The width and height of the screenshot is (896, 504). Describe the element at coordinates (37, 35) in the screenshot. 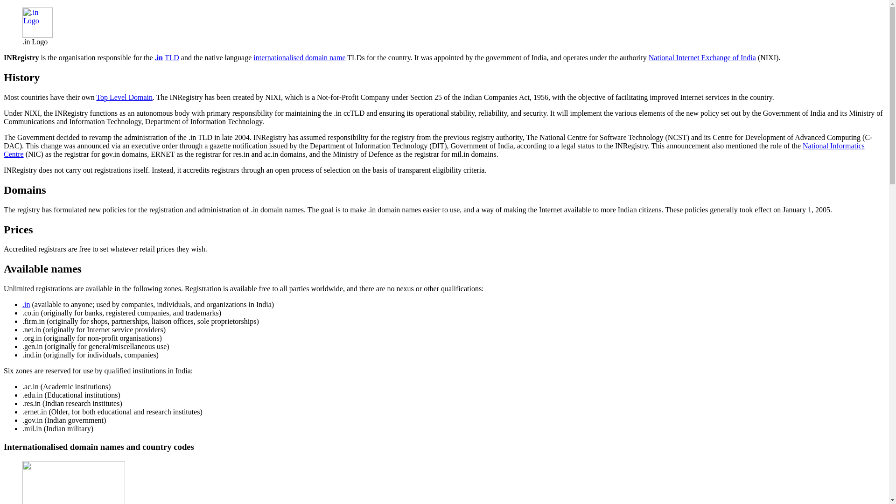

I see `.in Logo` at that location.